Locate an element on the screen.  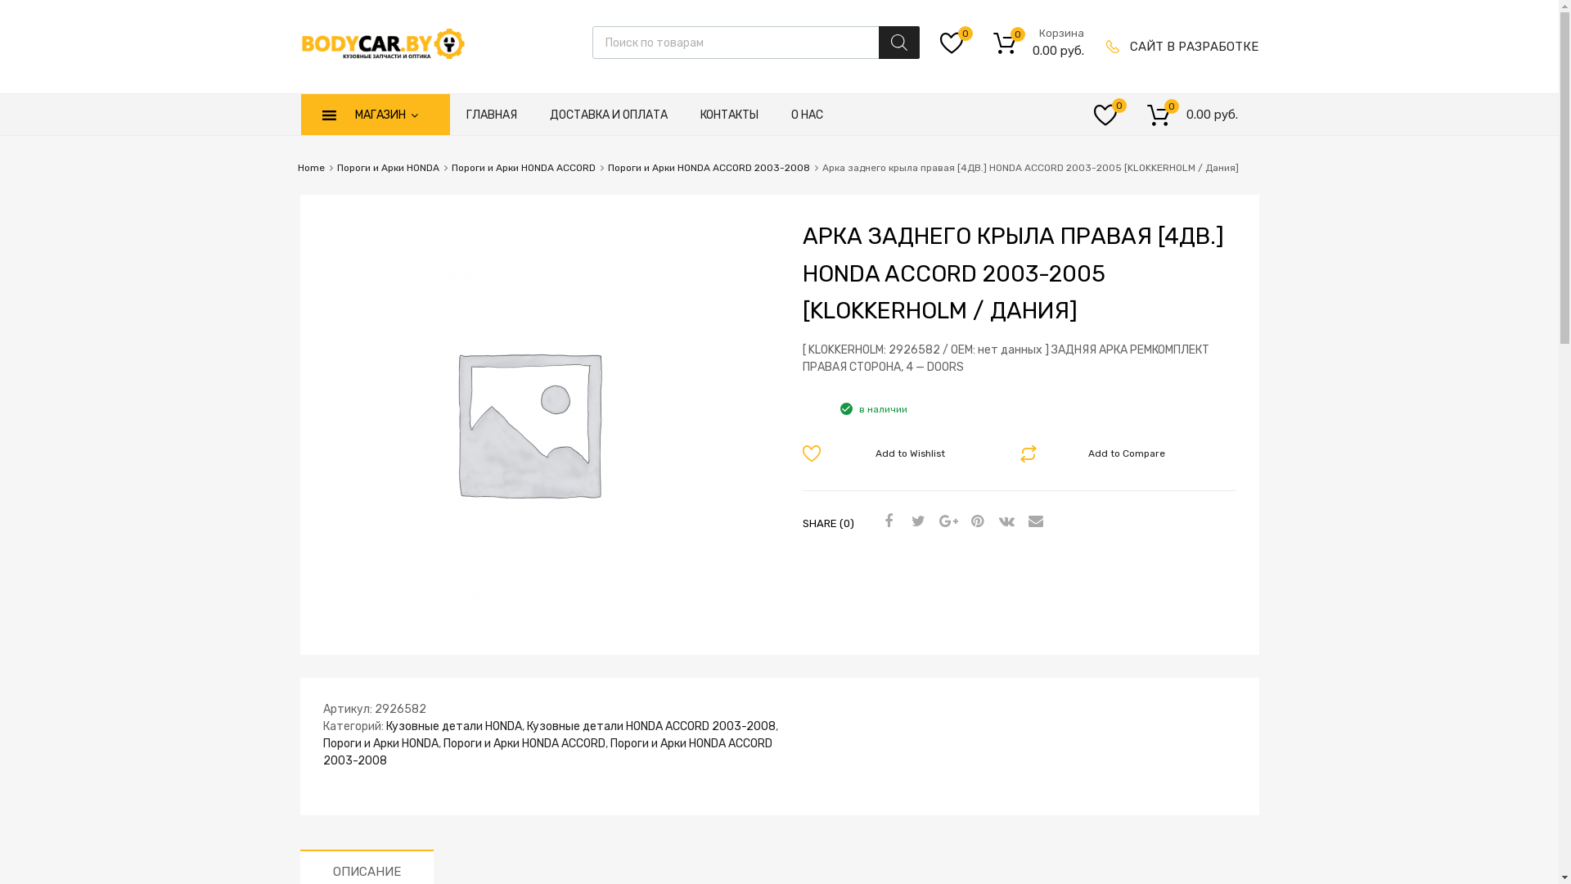
Add to Compare is located at coordinates (1118, 453).